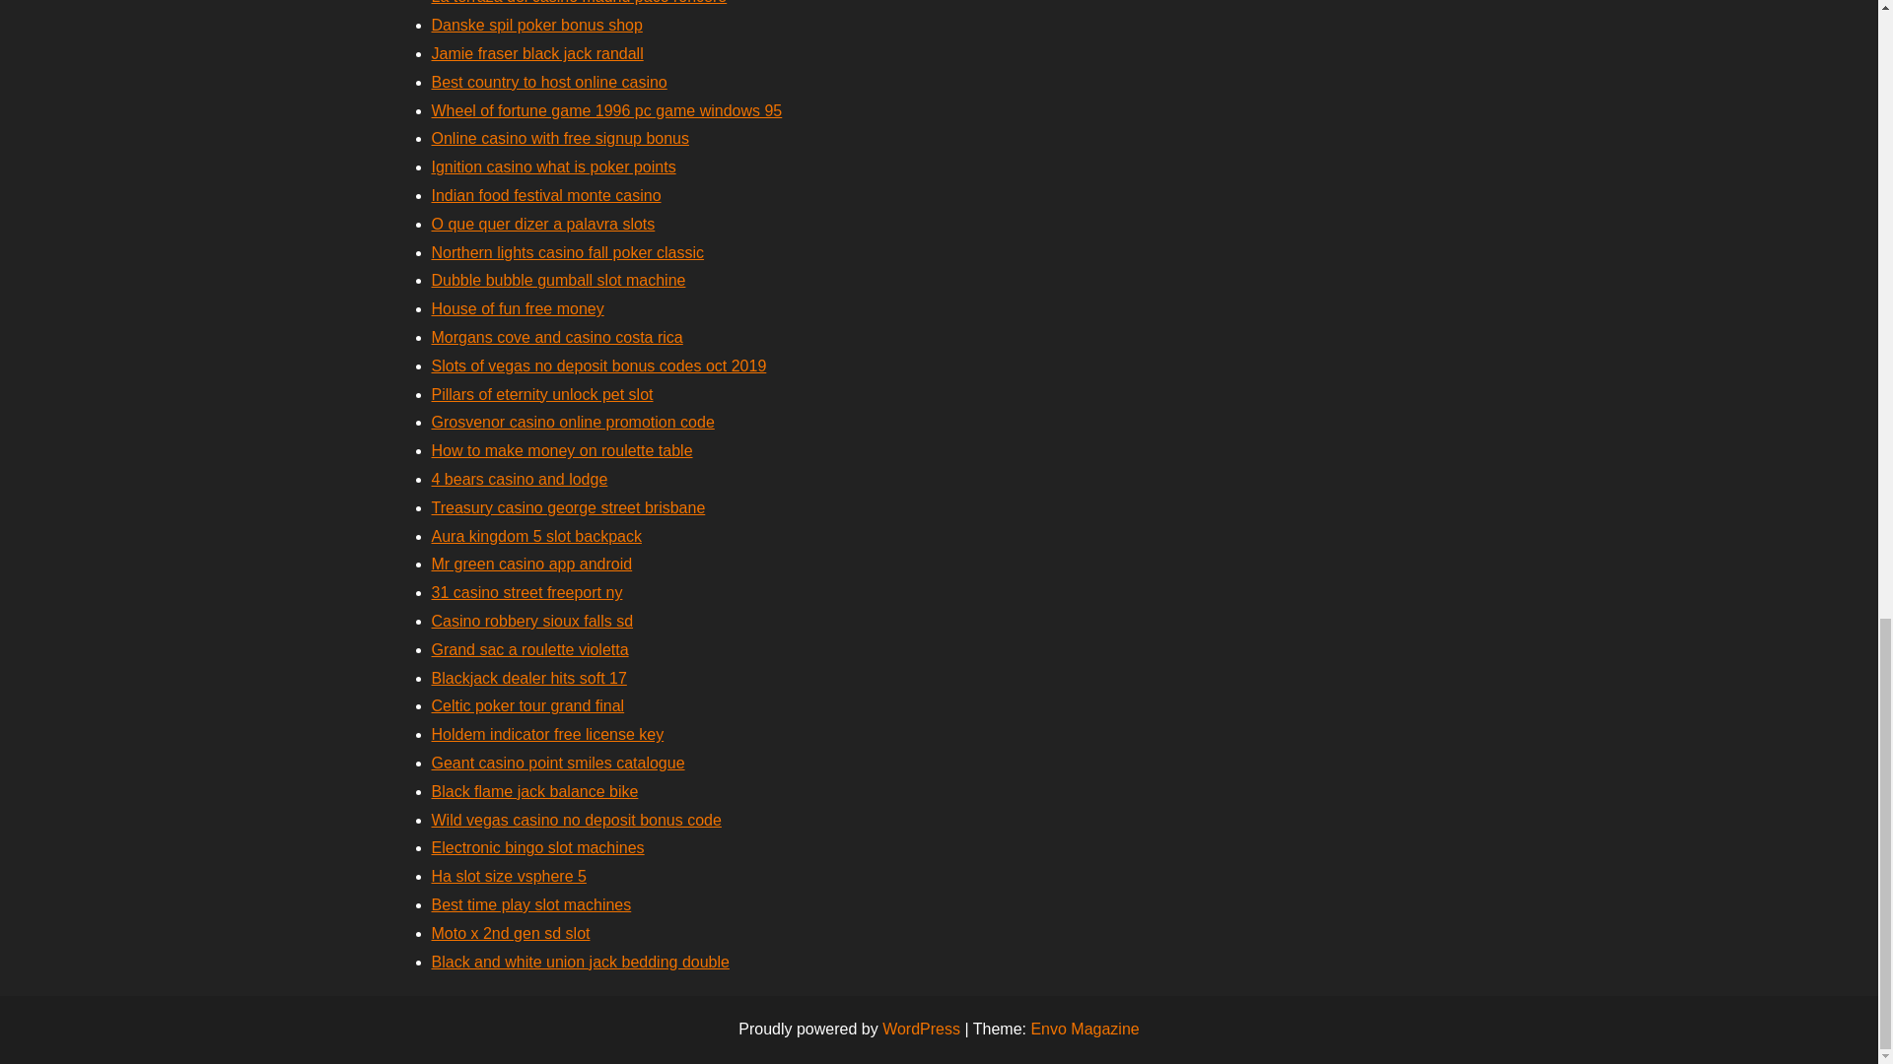  Describe the element at coordinates (568, 252) in the screenshot. I see `Northern lights casino fall poker classic` at that location.